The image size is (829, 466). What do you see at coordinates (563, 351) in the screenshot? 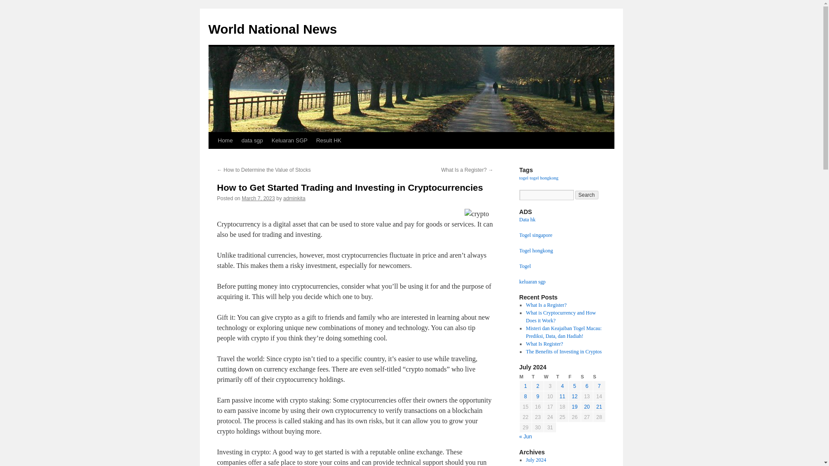
I see `The Benefits of Investing in Cryptos` at bounding box center [563, 351].